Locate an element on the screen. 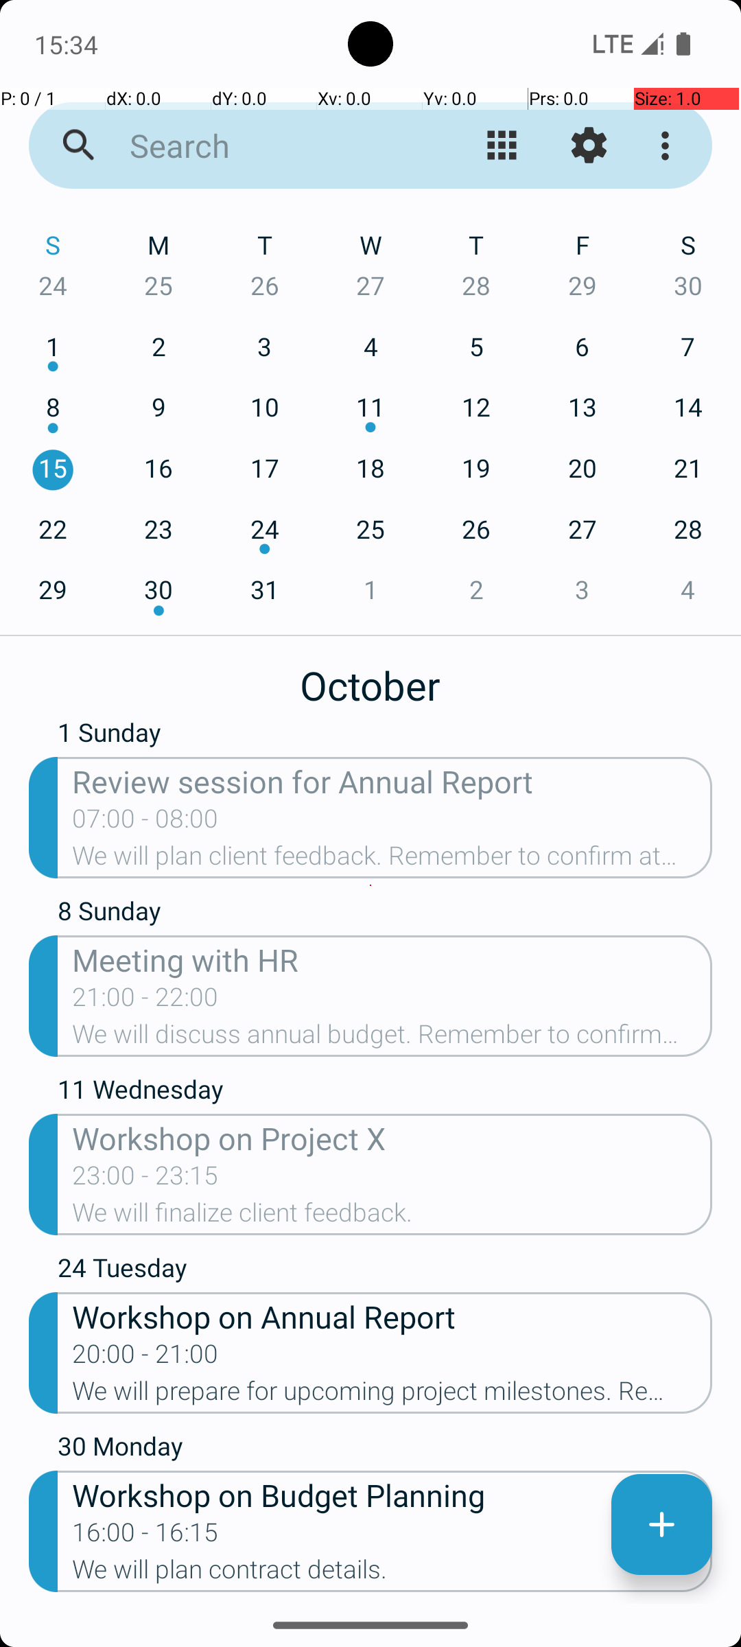  23:00 - 23:15 is located at coordinates (145, 1180).